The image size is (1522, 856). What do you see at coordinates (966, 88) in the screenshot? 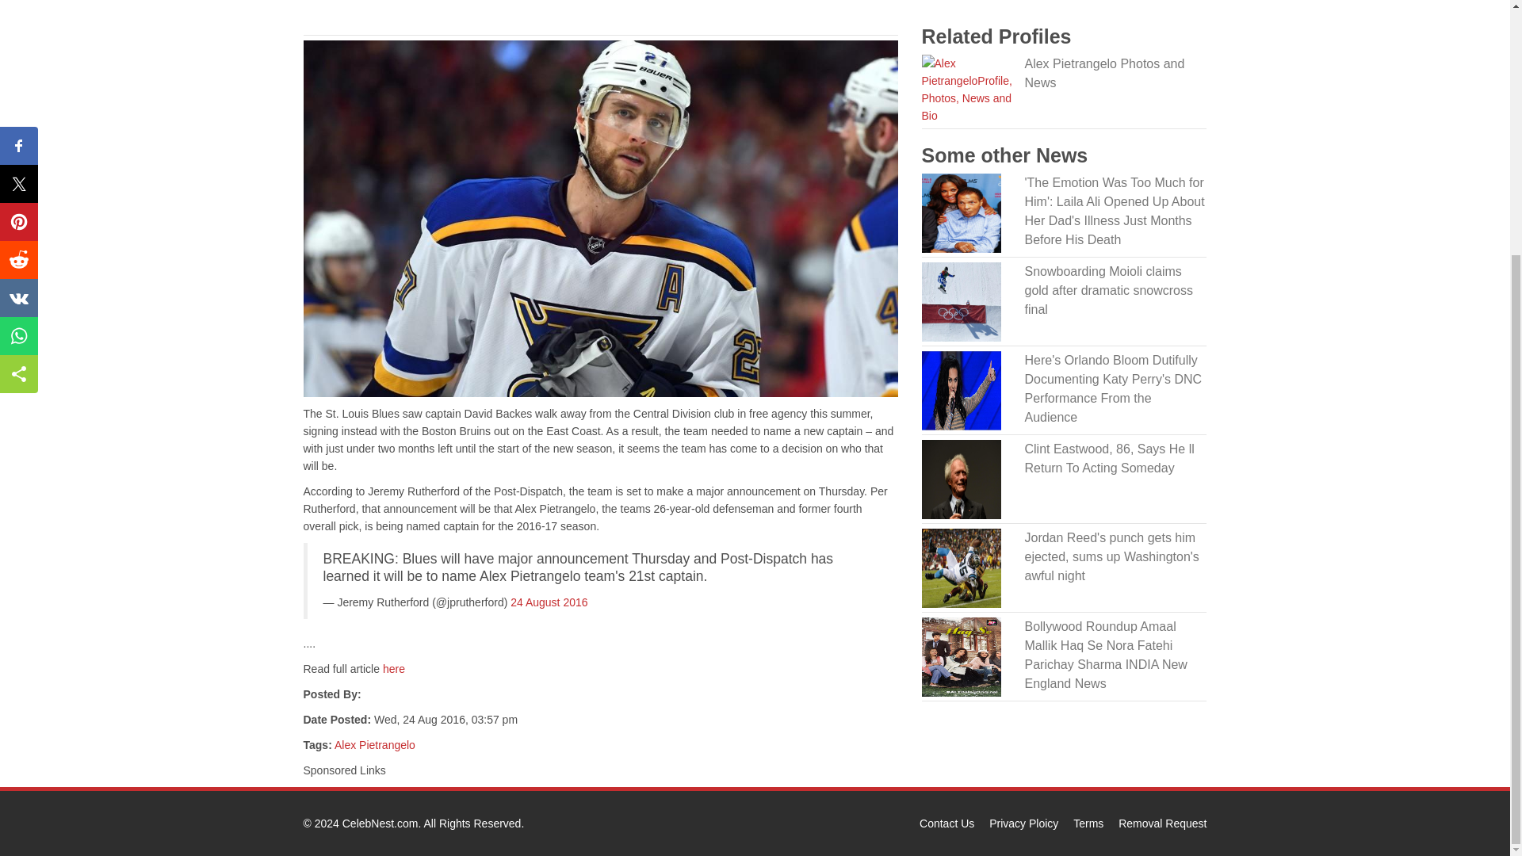
I see `Alex PietrangeloProfile, Photos, News and Bio` at bounding box center [966, 88].